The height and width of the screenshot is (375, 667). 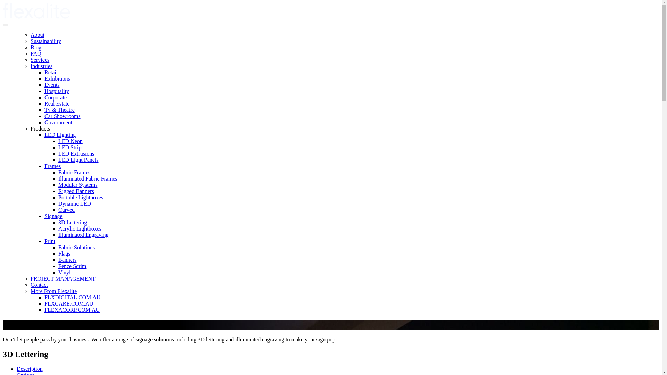 What do you see at coordinates (76, 153) in the screenshot?
I see `LED Extrusions` at bounding box center [76, 153].